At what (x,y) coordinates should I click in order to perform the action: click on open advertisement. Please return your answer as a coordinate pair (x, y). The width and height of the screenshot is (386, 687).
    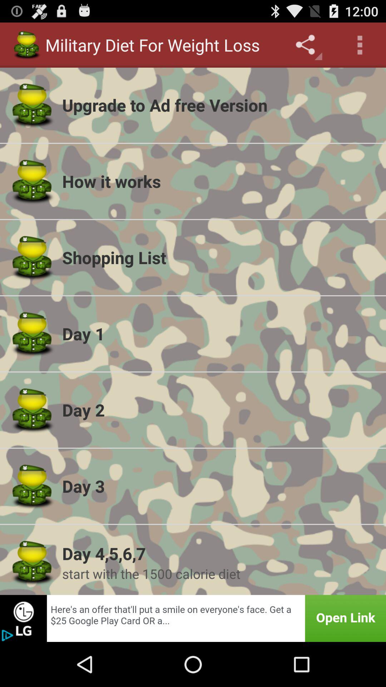
    Looking at the image, I should click on (193, 618).